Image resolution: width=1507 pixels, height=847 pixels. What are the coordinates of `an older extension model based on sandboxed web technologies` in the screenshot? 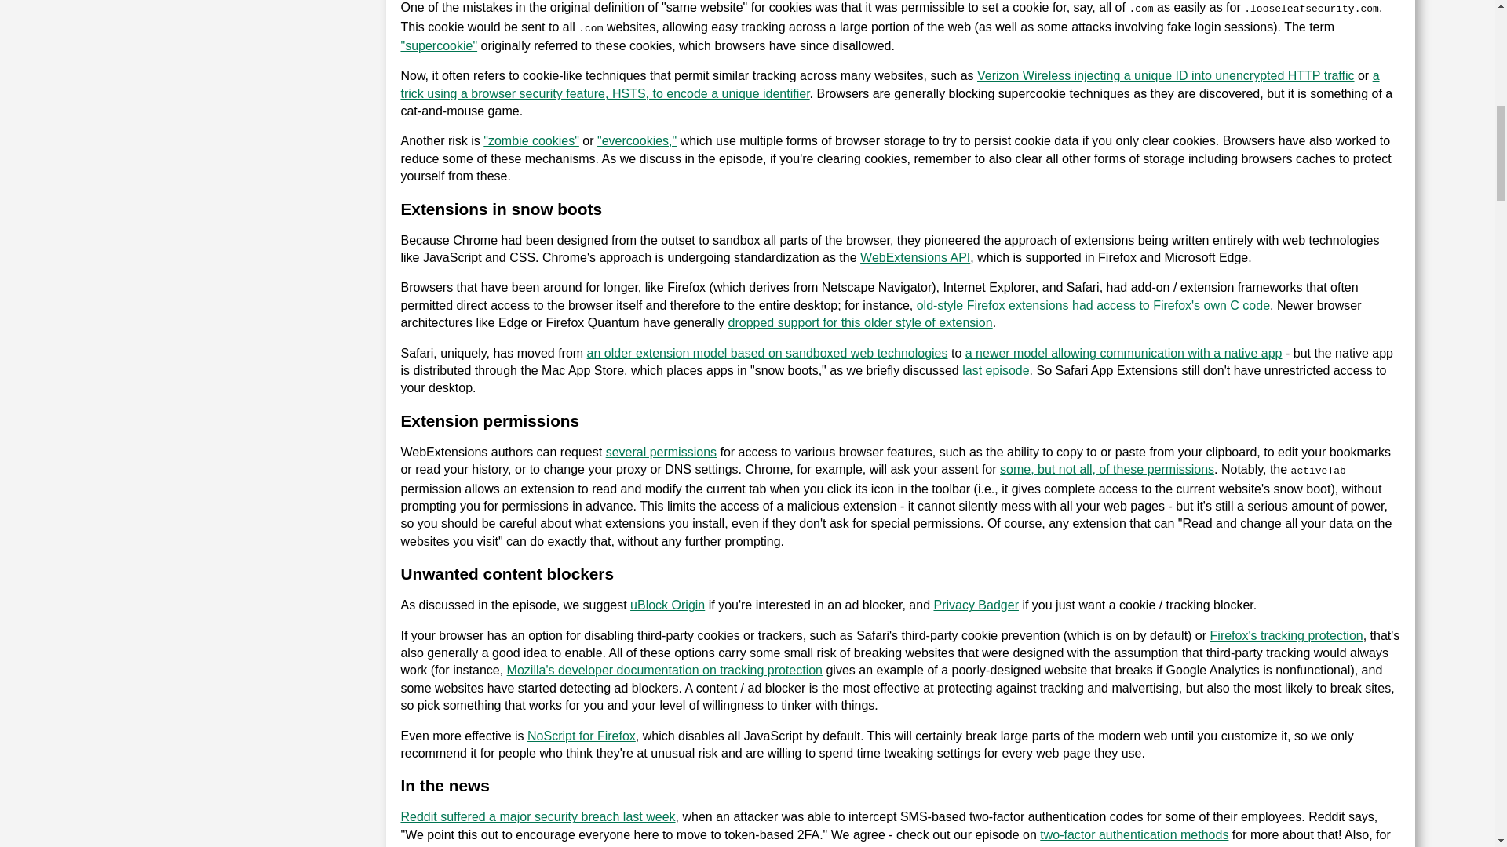 It's located at (768, 353).